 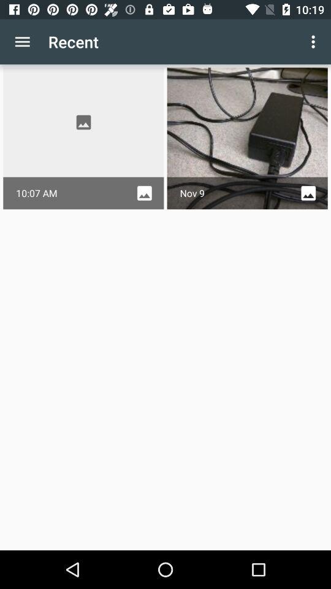 I want to click on launch the app to the right of recent item, so click(x=315, y=42).